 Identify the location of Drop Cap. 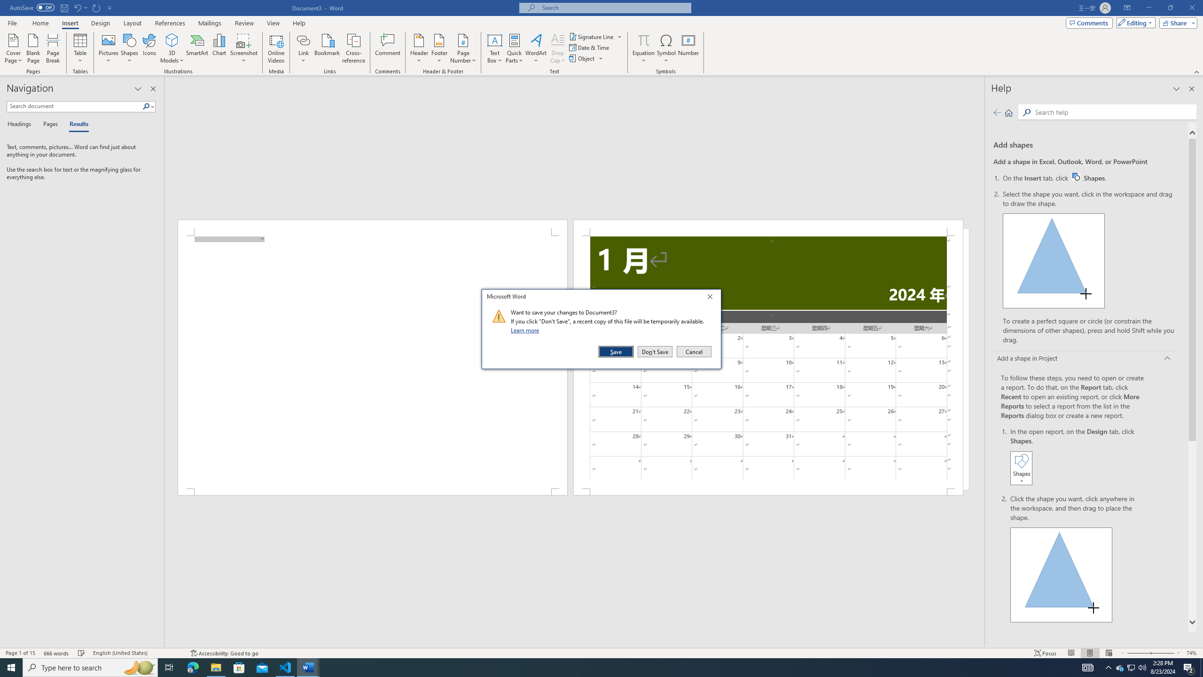
(557, 48).